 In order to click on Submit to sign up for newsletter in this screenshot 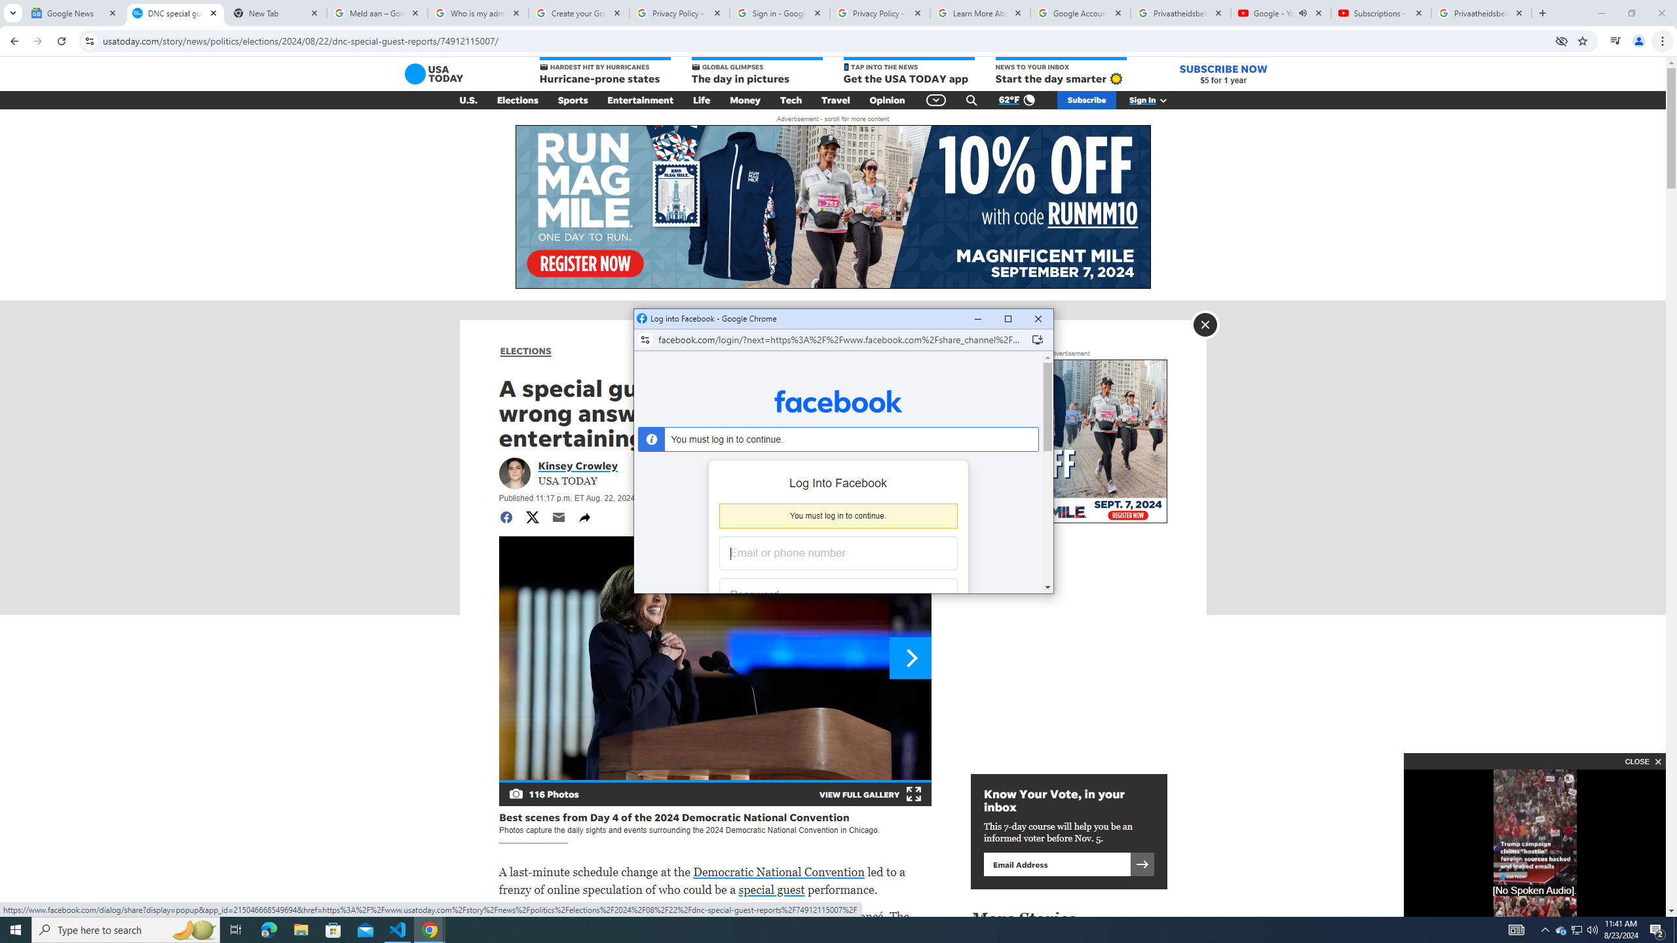, I will do `click(75, 13)`.